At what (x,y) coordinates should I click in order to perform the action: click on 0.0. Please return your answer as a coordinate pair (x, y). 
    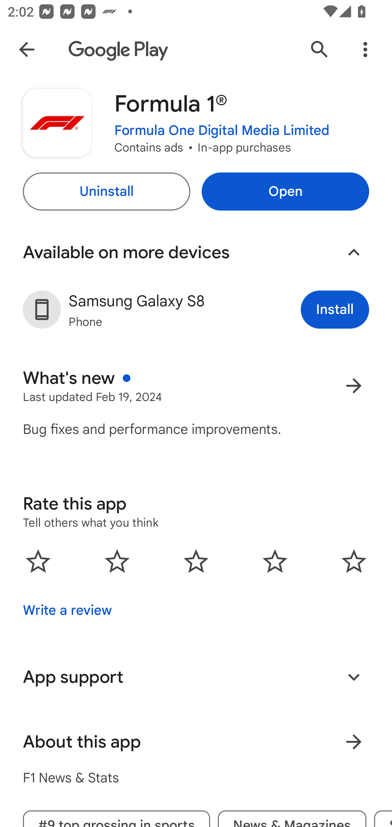
    Looking at the image, I should click on (196, 561).